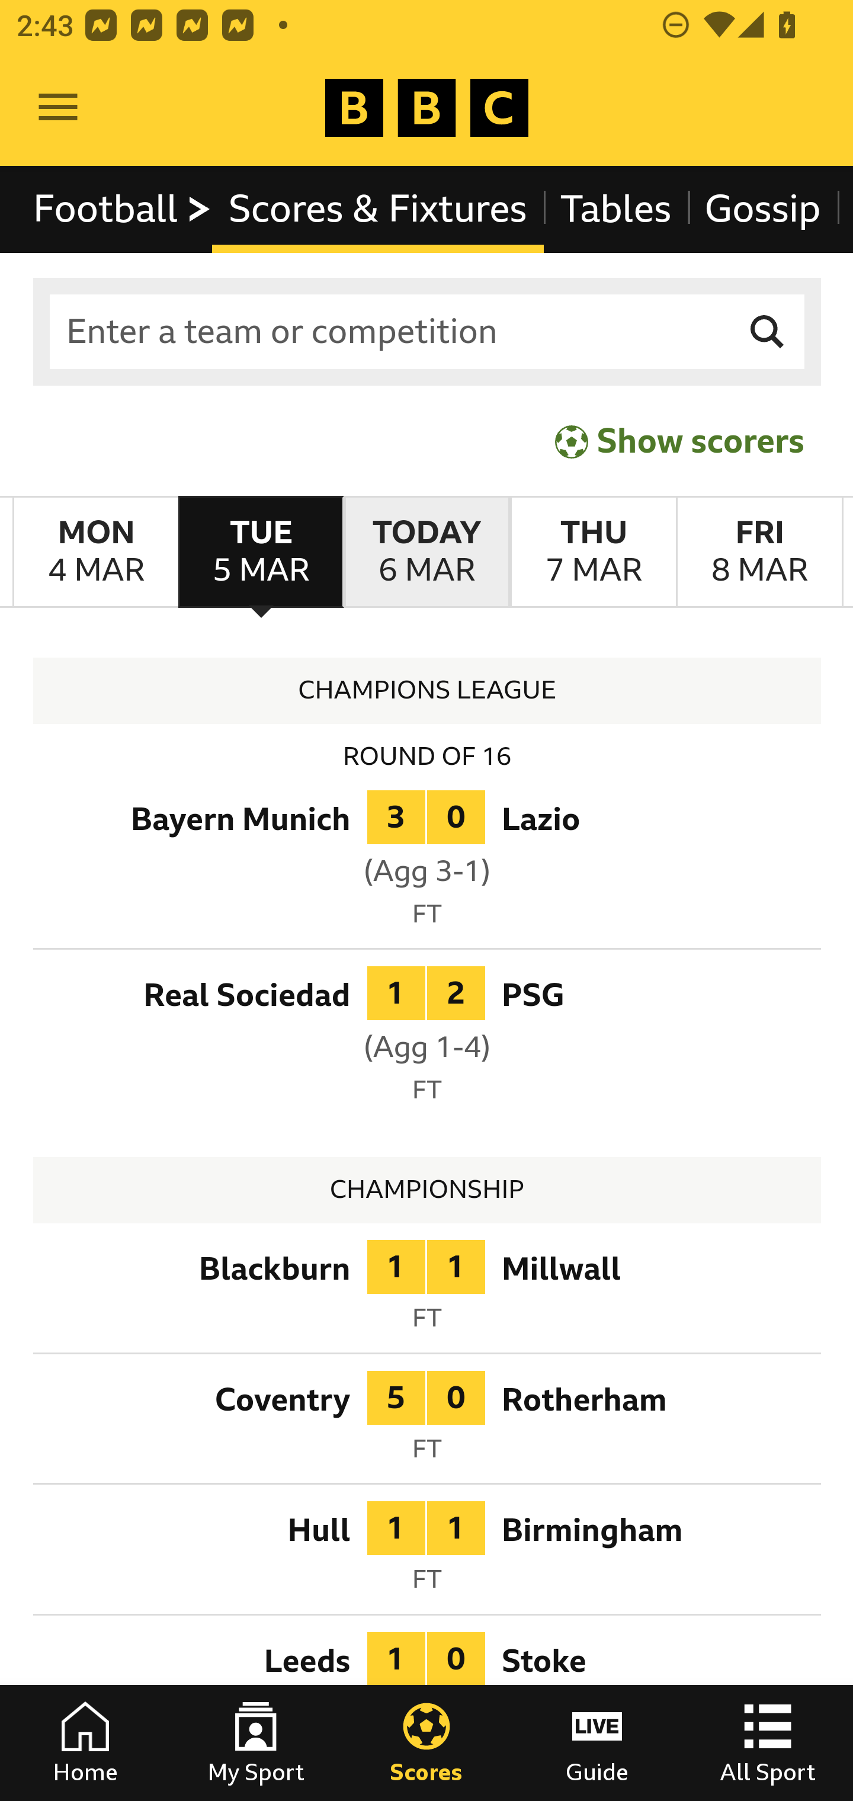 The image size is (853, 1801). Describe the element at coordinates (679, 441) in the screenshot. I see `Show scorers` at that location.